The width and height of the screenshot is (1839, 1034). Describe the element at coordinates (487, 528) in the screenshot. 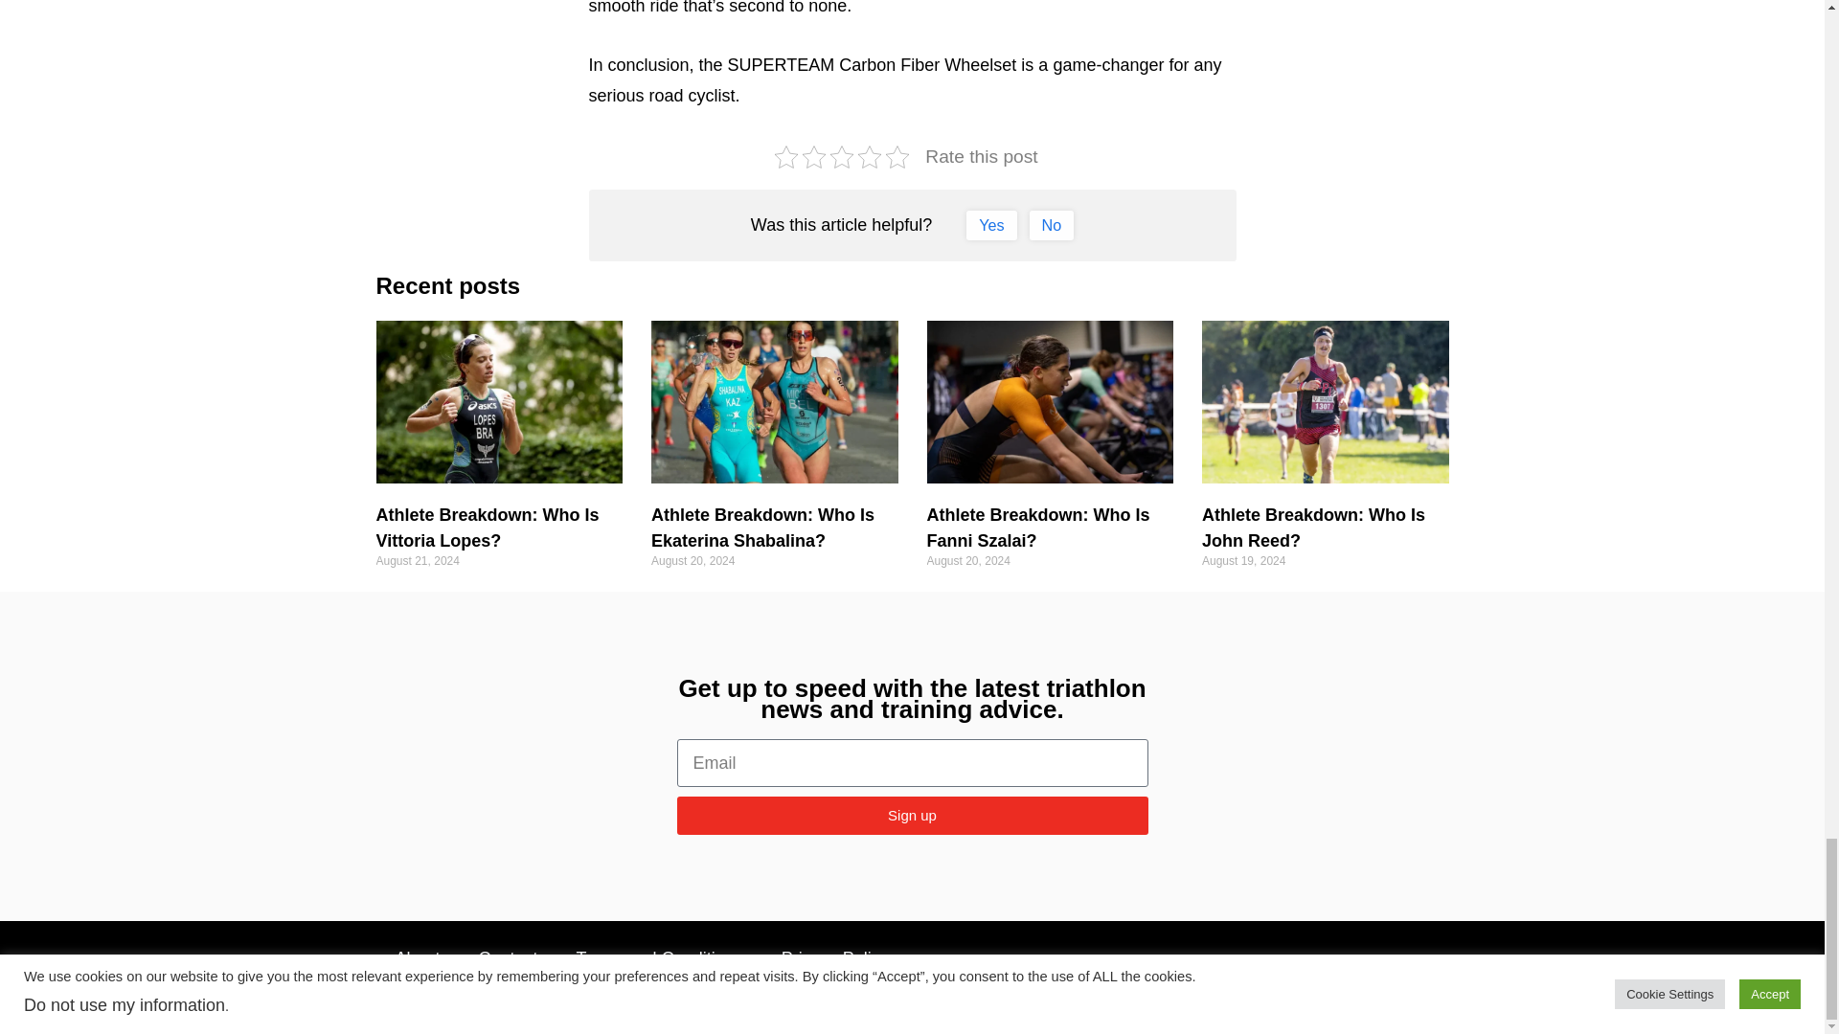

I see `Athlete Breakdown: Who Is Vittoria Lopes?` at that location.